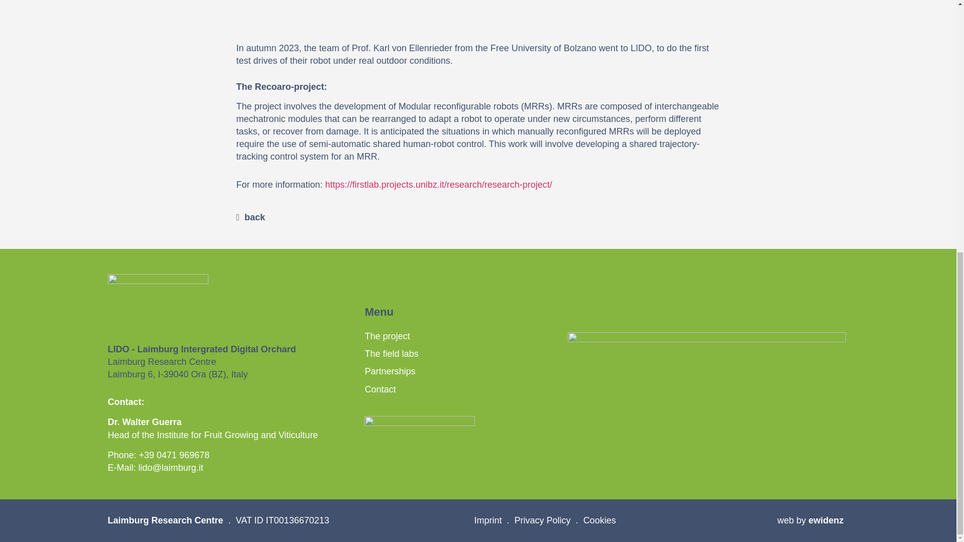 This screenshot has width=964, height=542. What do you see at coordinates (488, 520) in the screenshot?
I see `Imprint` at bounding box center [488, 520].